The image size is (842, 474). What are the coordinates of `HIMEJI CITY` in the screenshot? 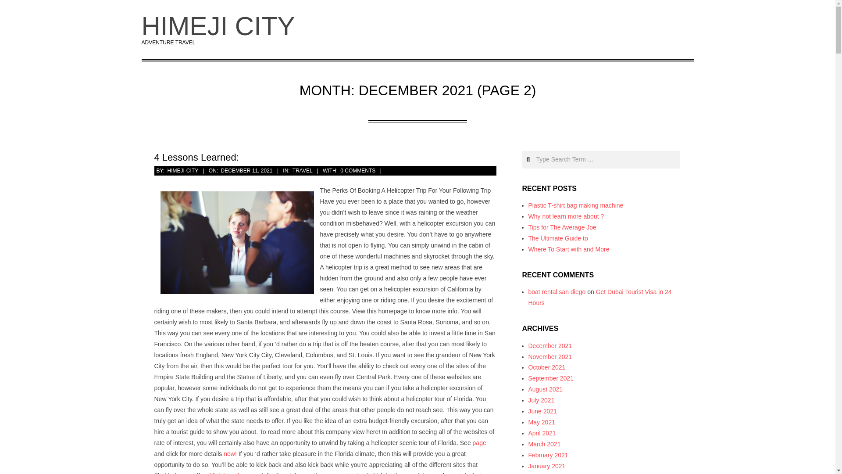 It's located at (218, 25).